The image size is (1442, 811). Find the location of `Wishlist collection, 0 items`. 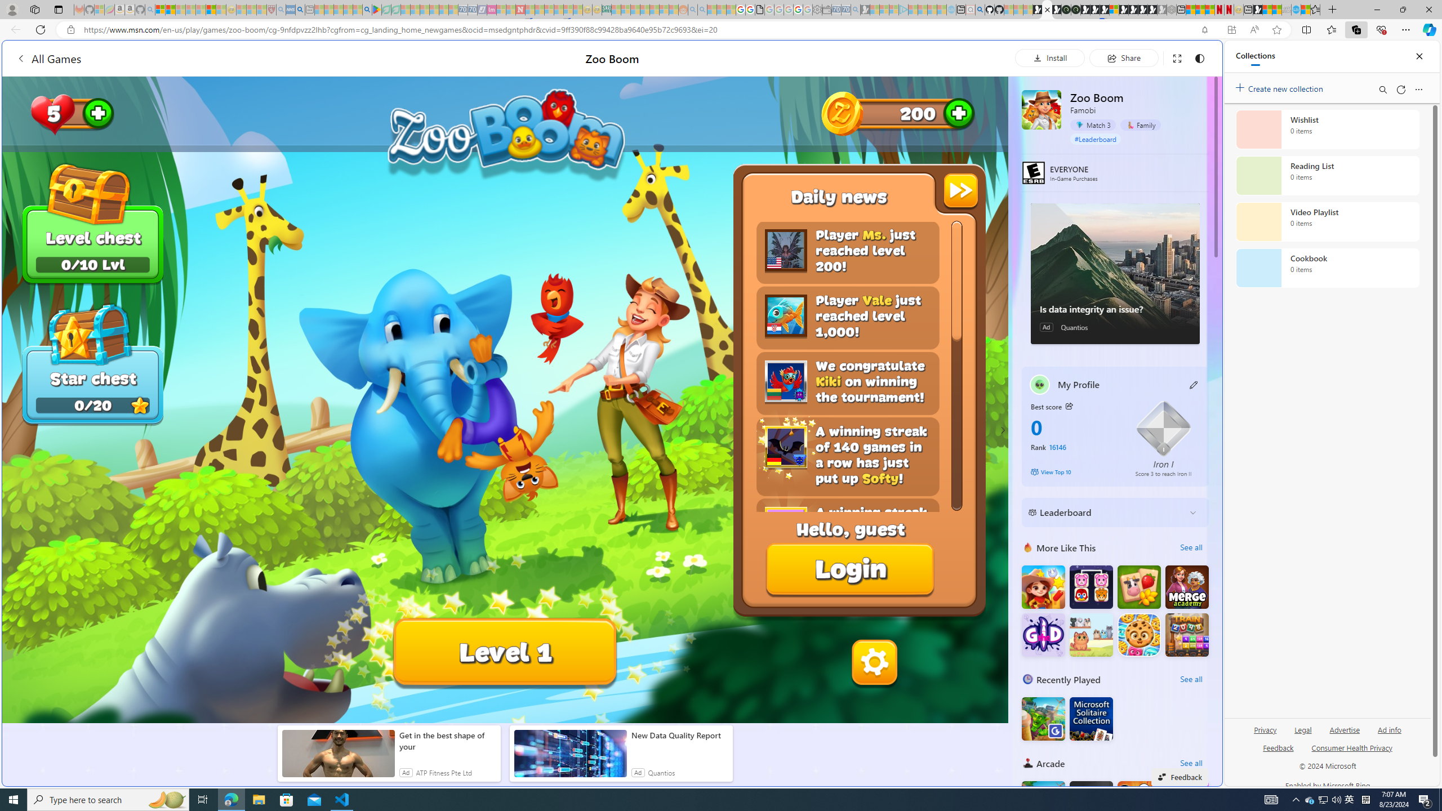

Wishlist collection, 0 items is located at coordinates (1327, 129).